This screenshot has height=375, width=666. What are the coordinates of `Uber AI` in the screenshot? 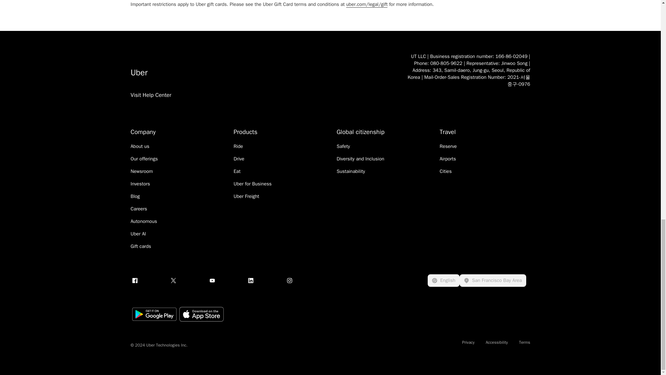 It's located at (138, 234).